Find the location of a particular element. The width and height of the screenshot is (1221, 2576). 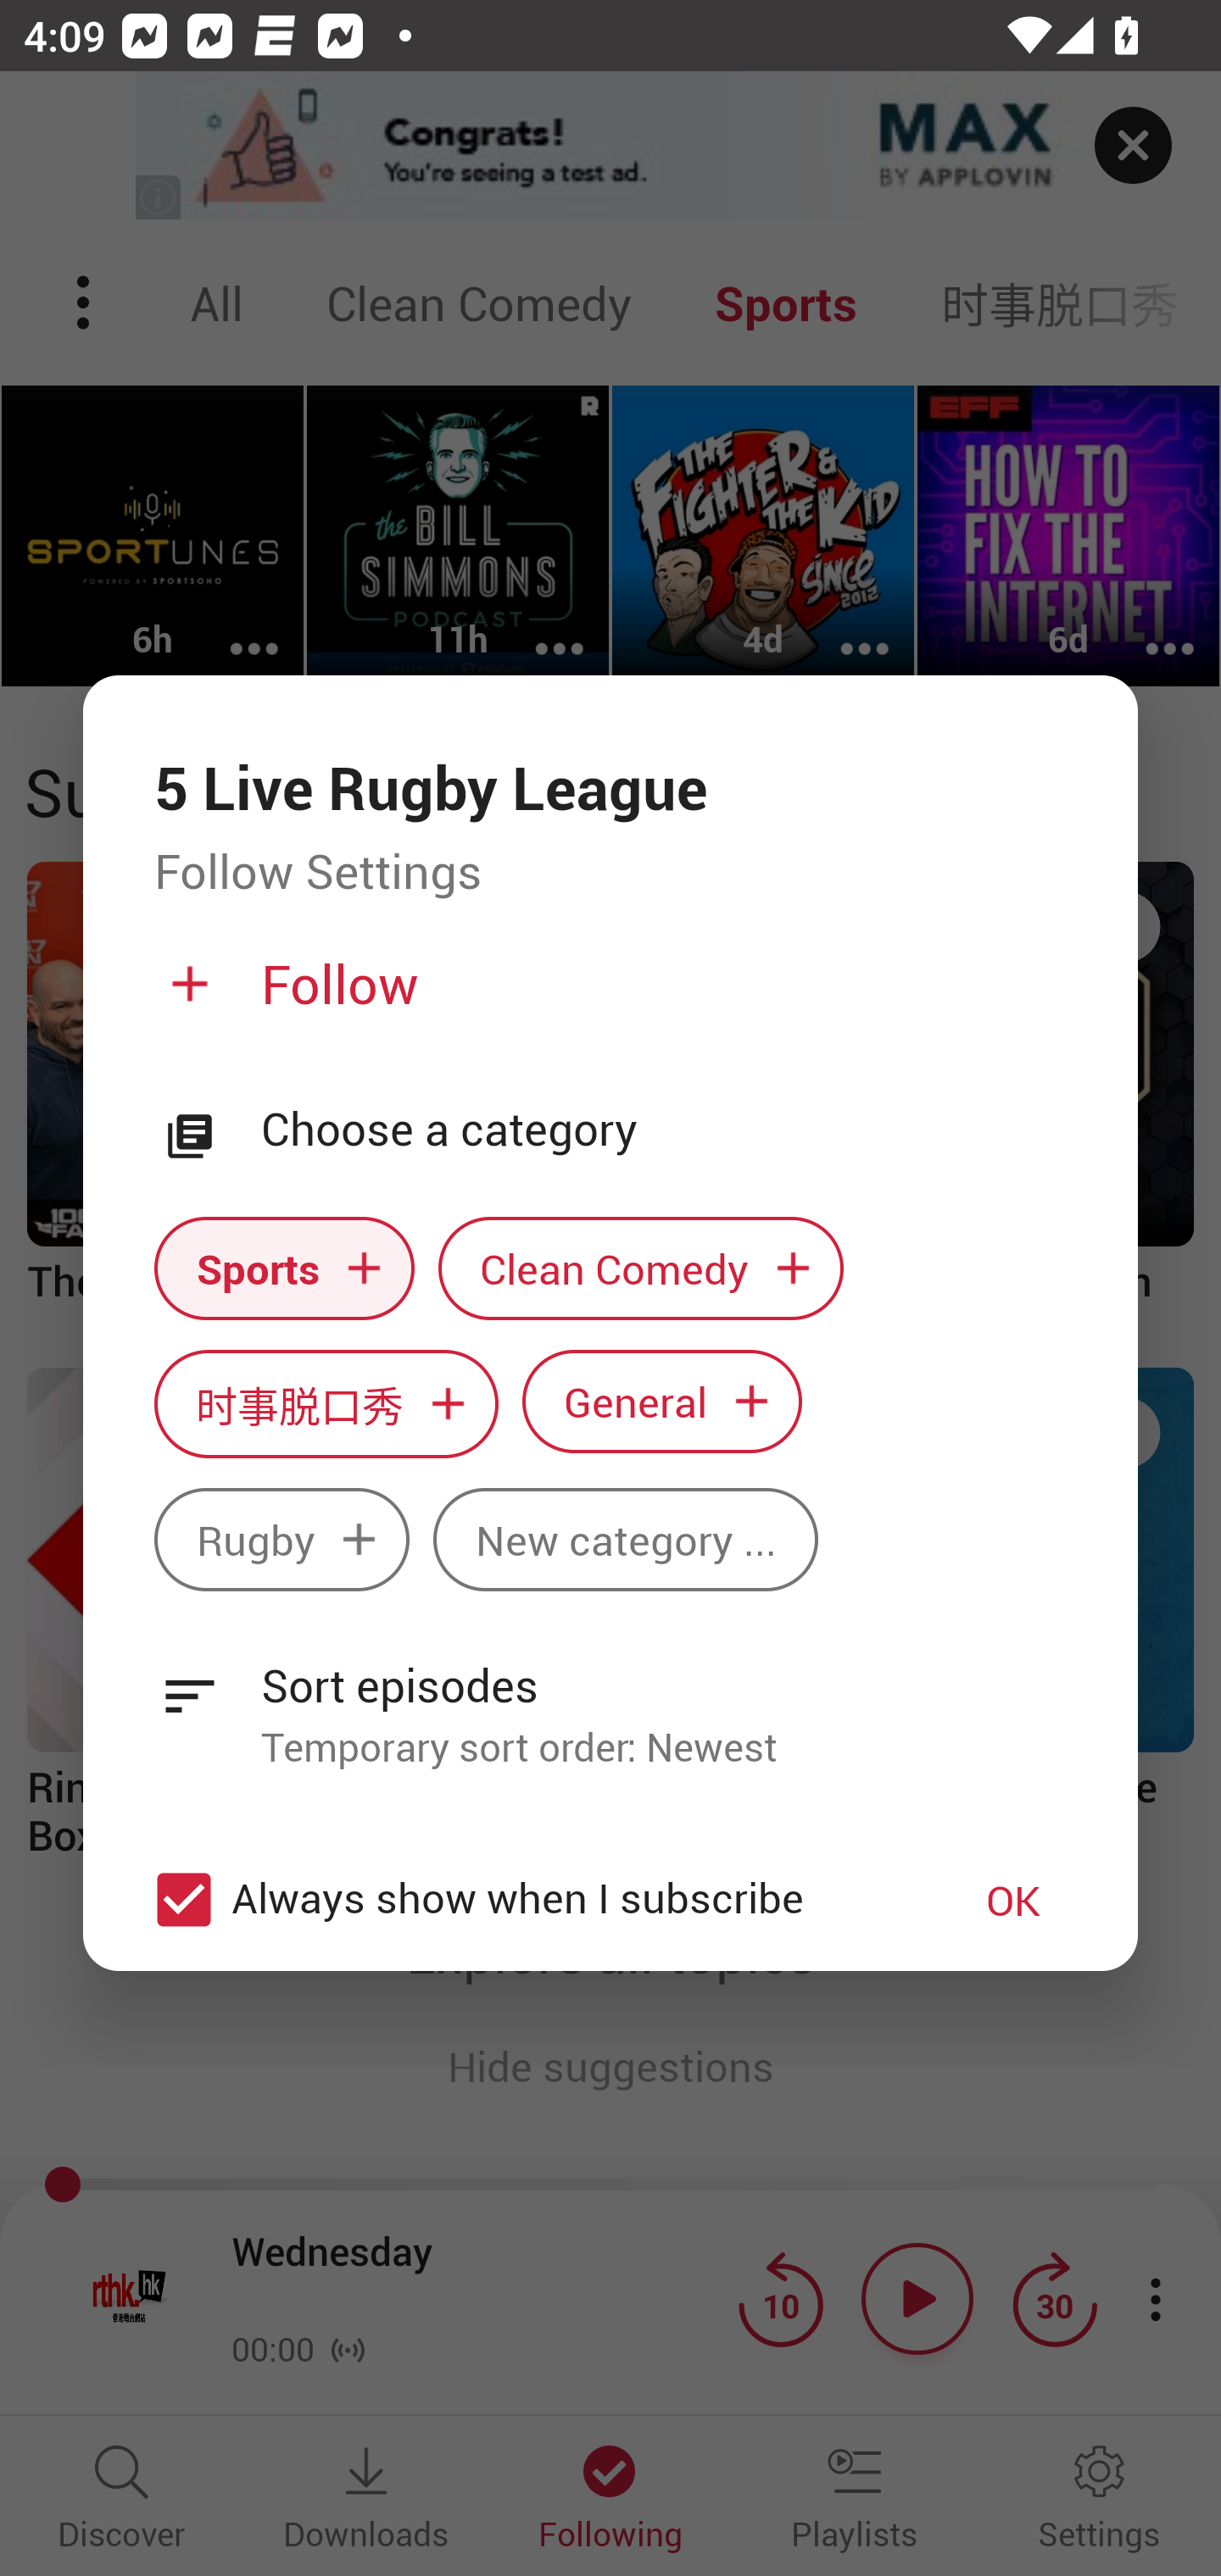

OK is located at coordinates (1013, 1900).